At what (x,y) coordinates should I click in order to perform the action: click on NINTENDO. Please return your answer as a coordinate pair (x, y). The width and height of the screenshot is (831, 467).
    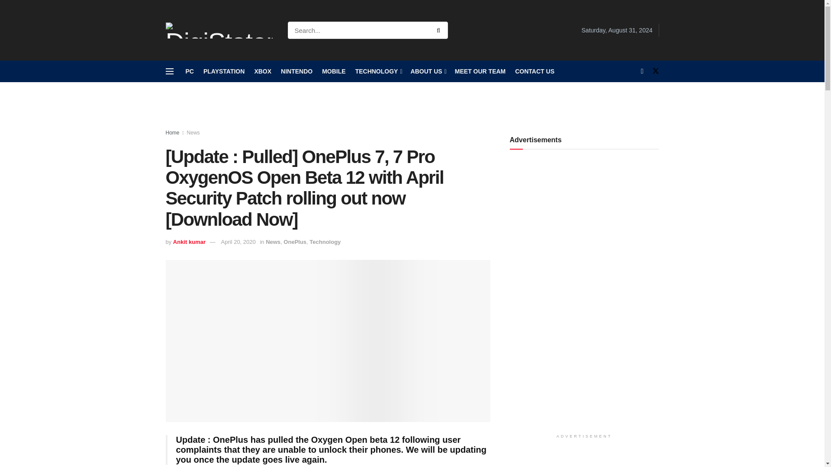
    Looking at the image, I should click on (296, 71).